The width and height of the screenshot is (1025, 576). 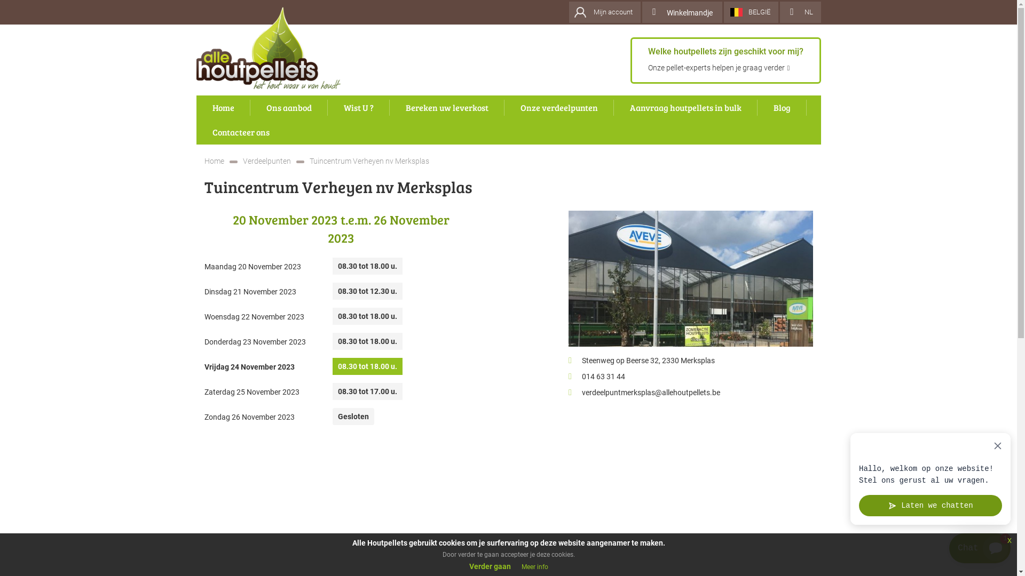 I want to click on 014 63 31 44, so click(x=603, y=377).